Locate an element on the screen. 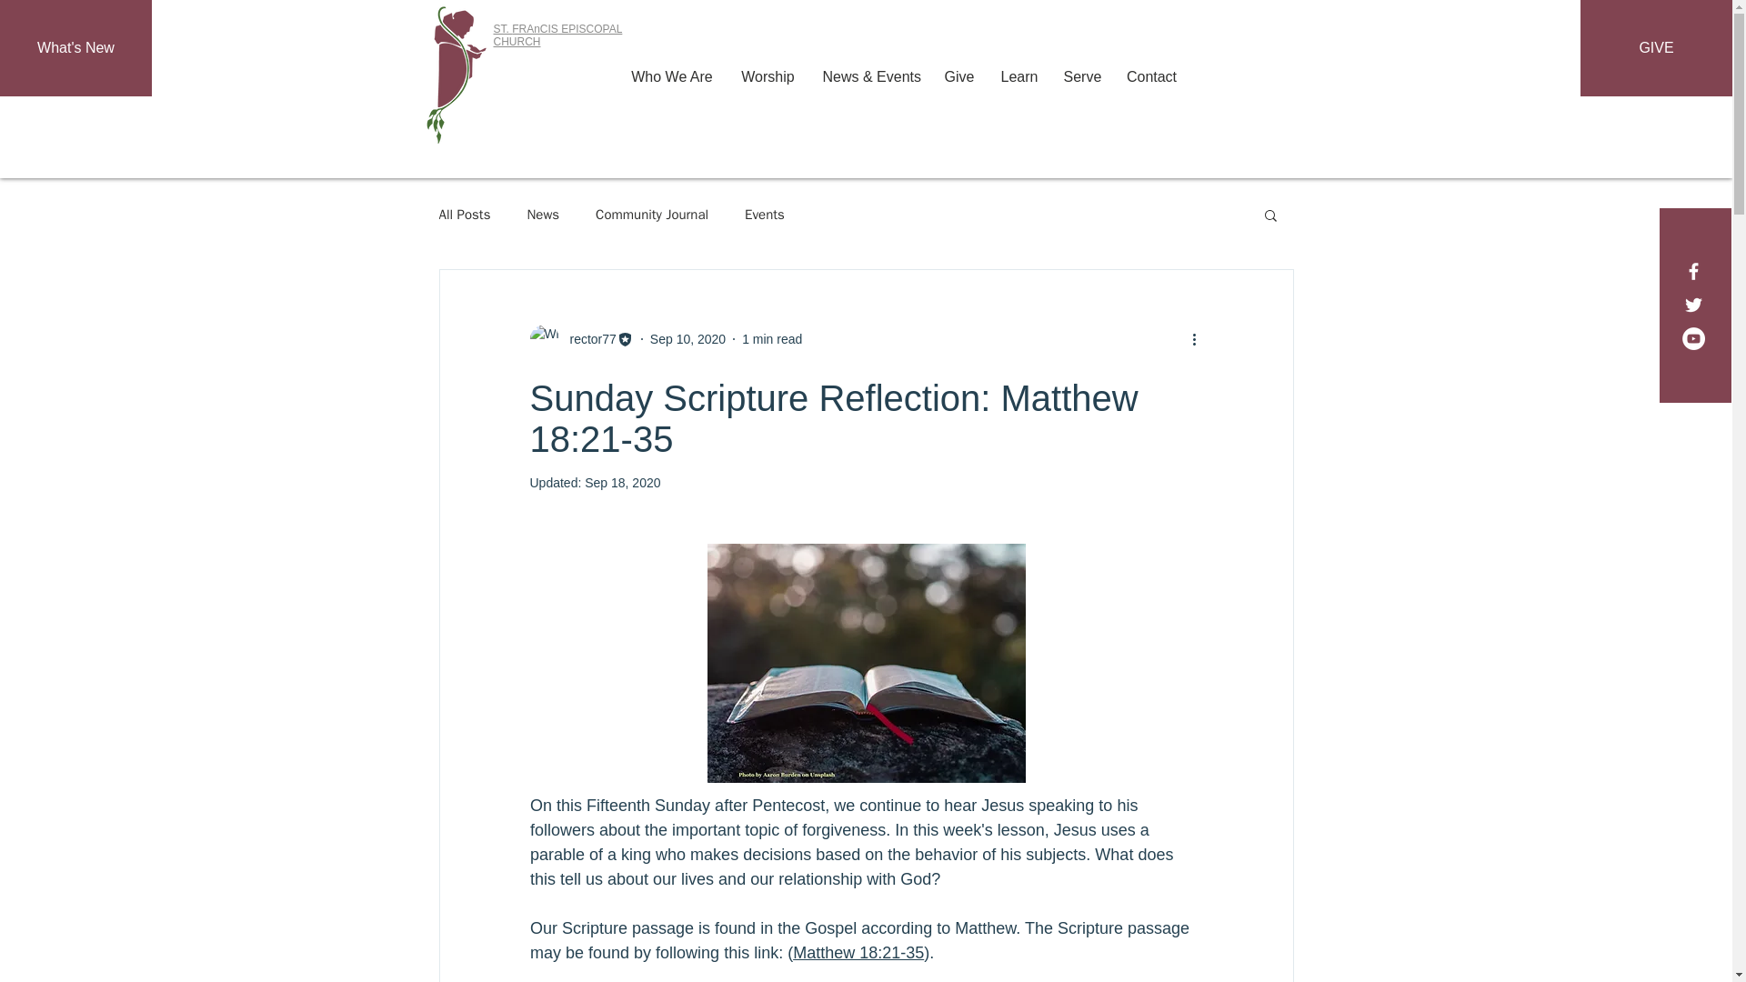 The width and height of the screenshot is (1746, 982). FRAnCIS is located at coordinates (535, 28).